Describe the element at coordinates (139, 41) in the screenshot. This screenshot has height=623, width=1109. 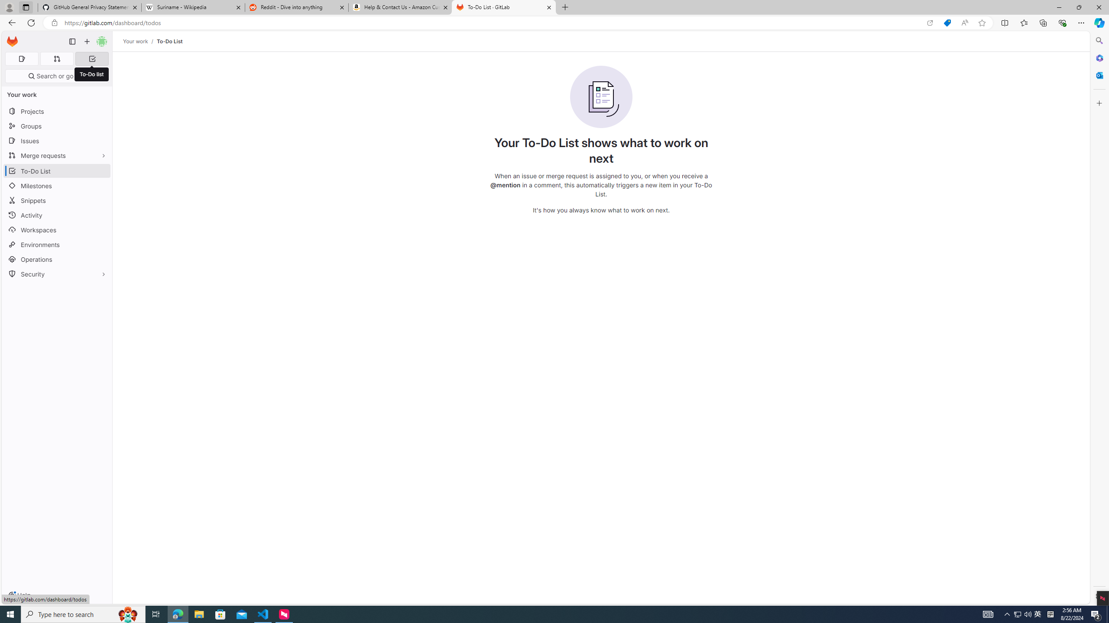
I see `Your work/` at that location.